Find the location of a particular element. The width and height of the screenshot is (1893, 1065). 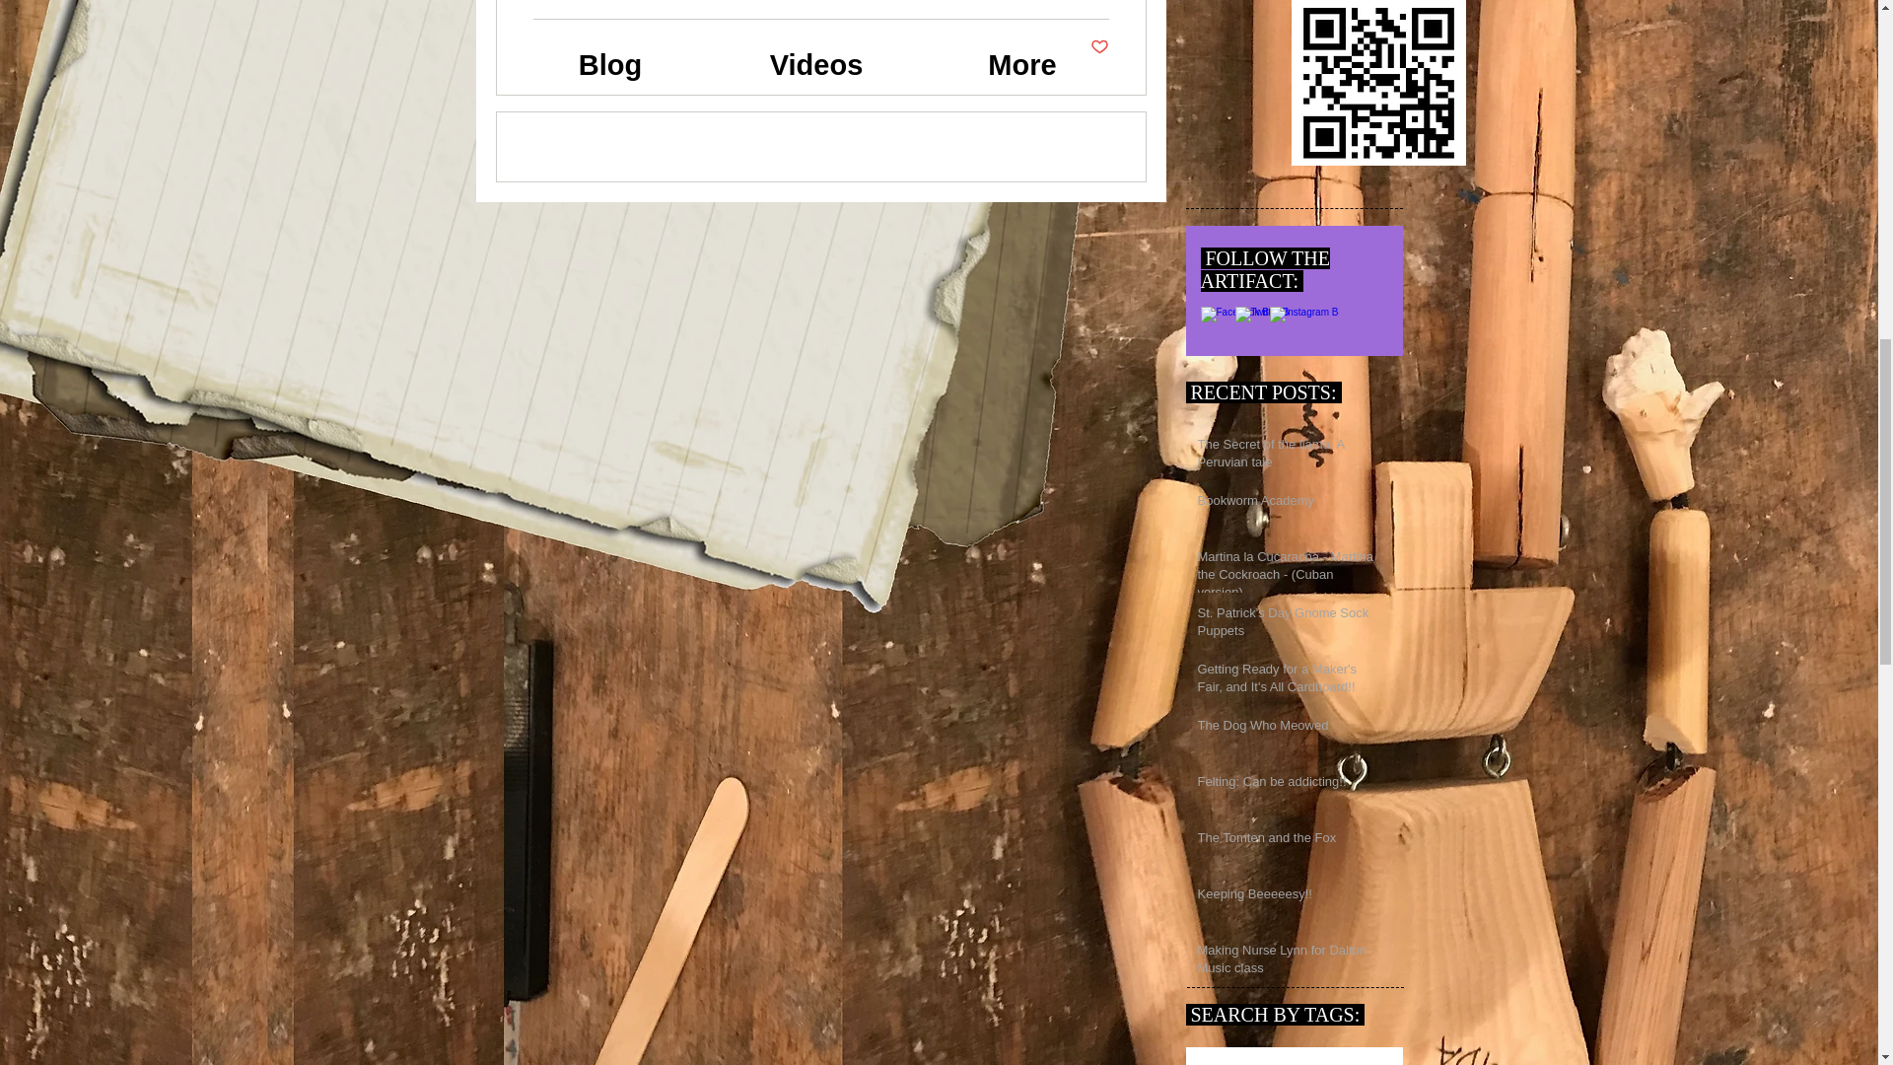

The Secret of the llama: A Peruvian tale is located at coordinates (1286, 458).